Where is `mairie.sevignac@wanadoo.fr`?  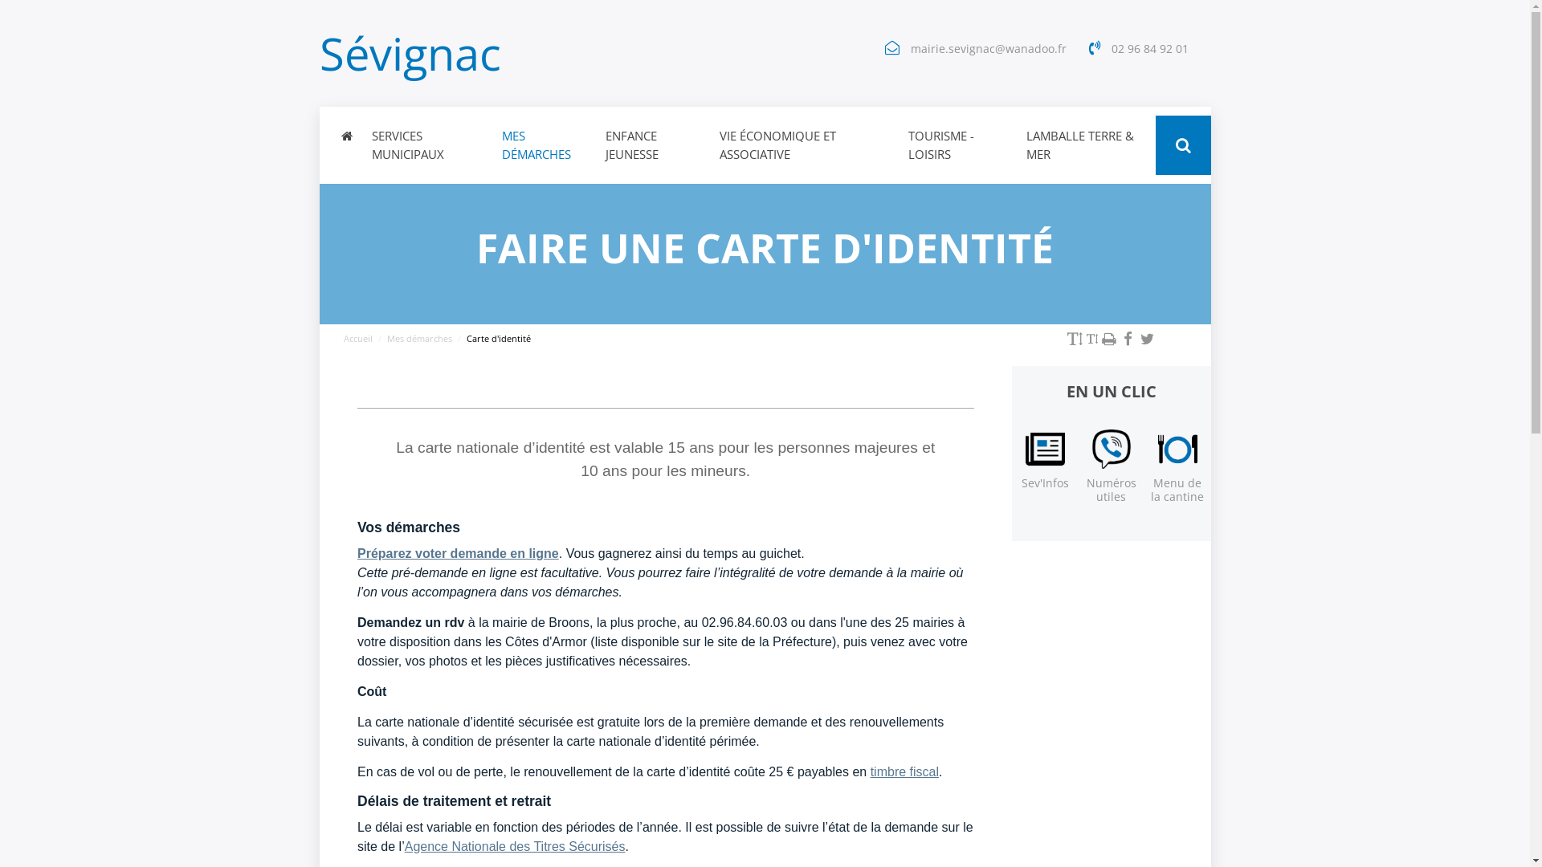
mairie.sevignac@wanadoo.fr is located at coordinates (989, 48).